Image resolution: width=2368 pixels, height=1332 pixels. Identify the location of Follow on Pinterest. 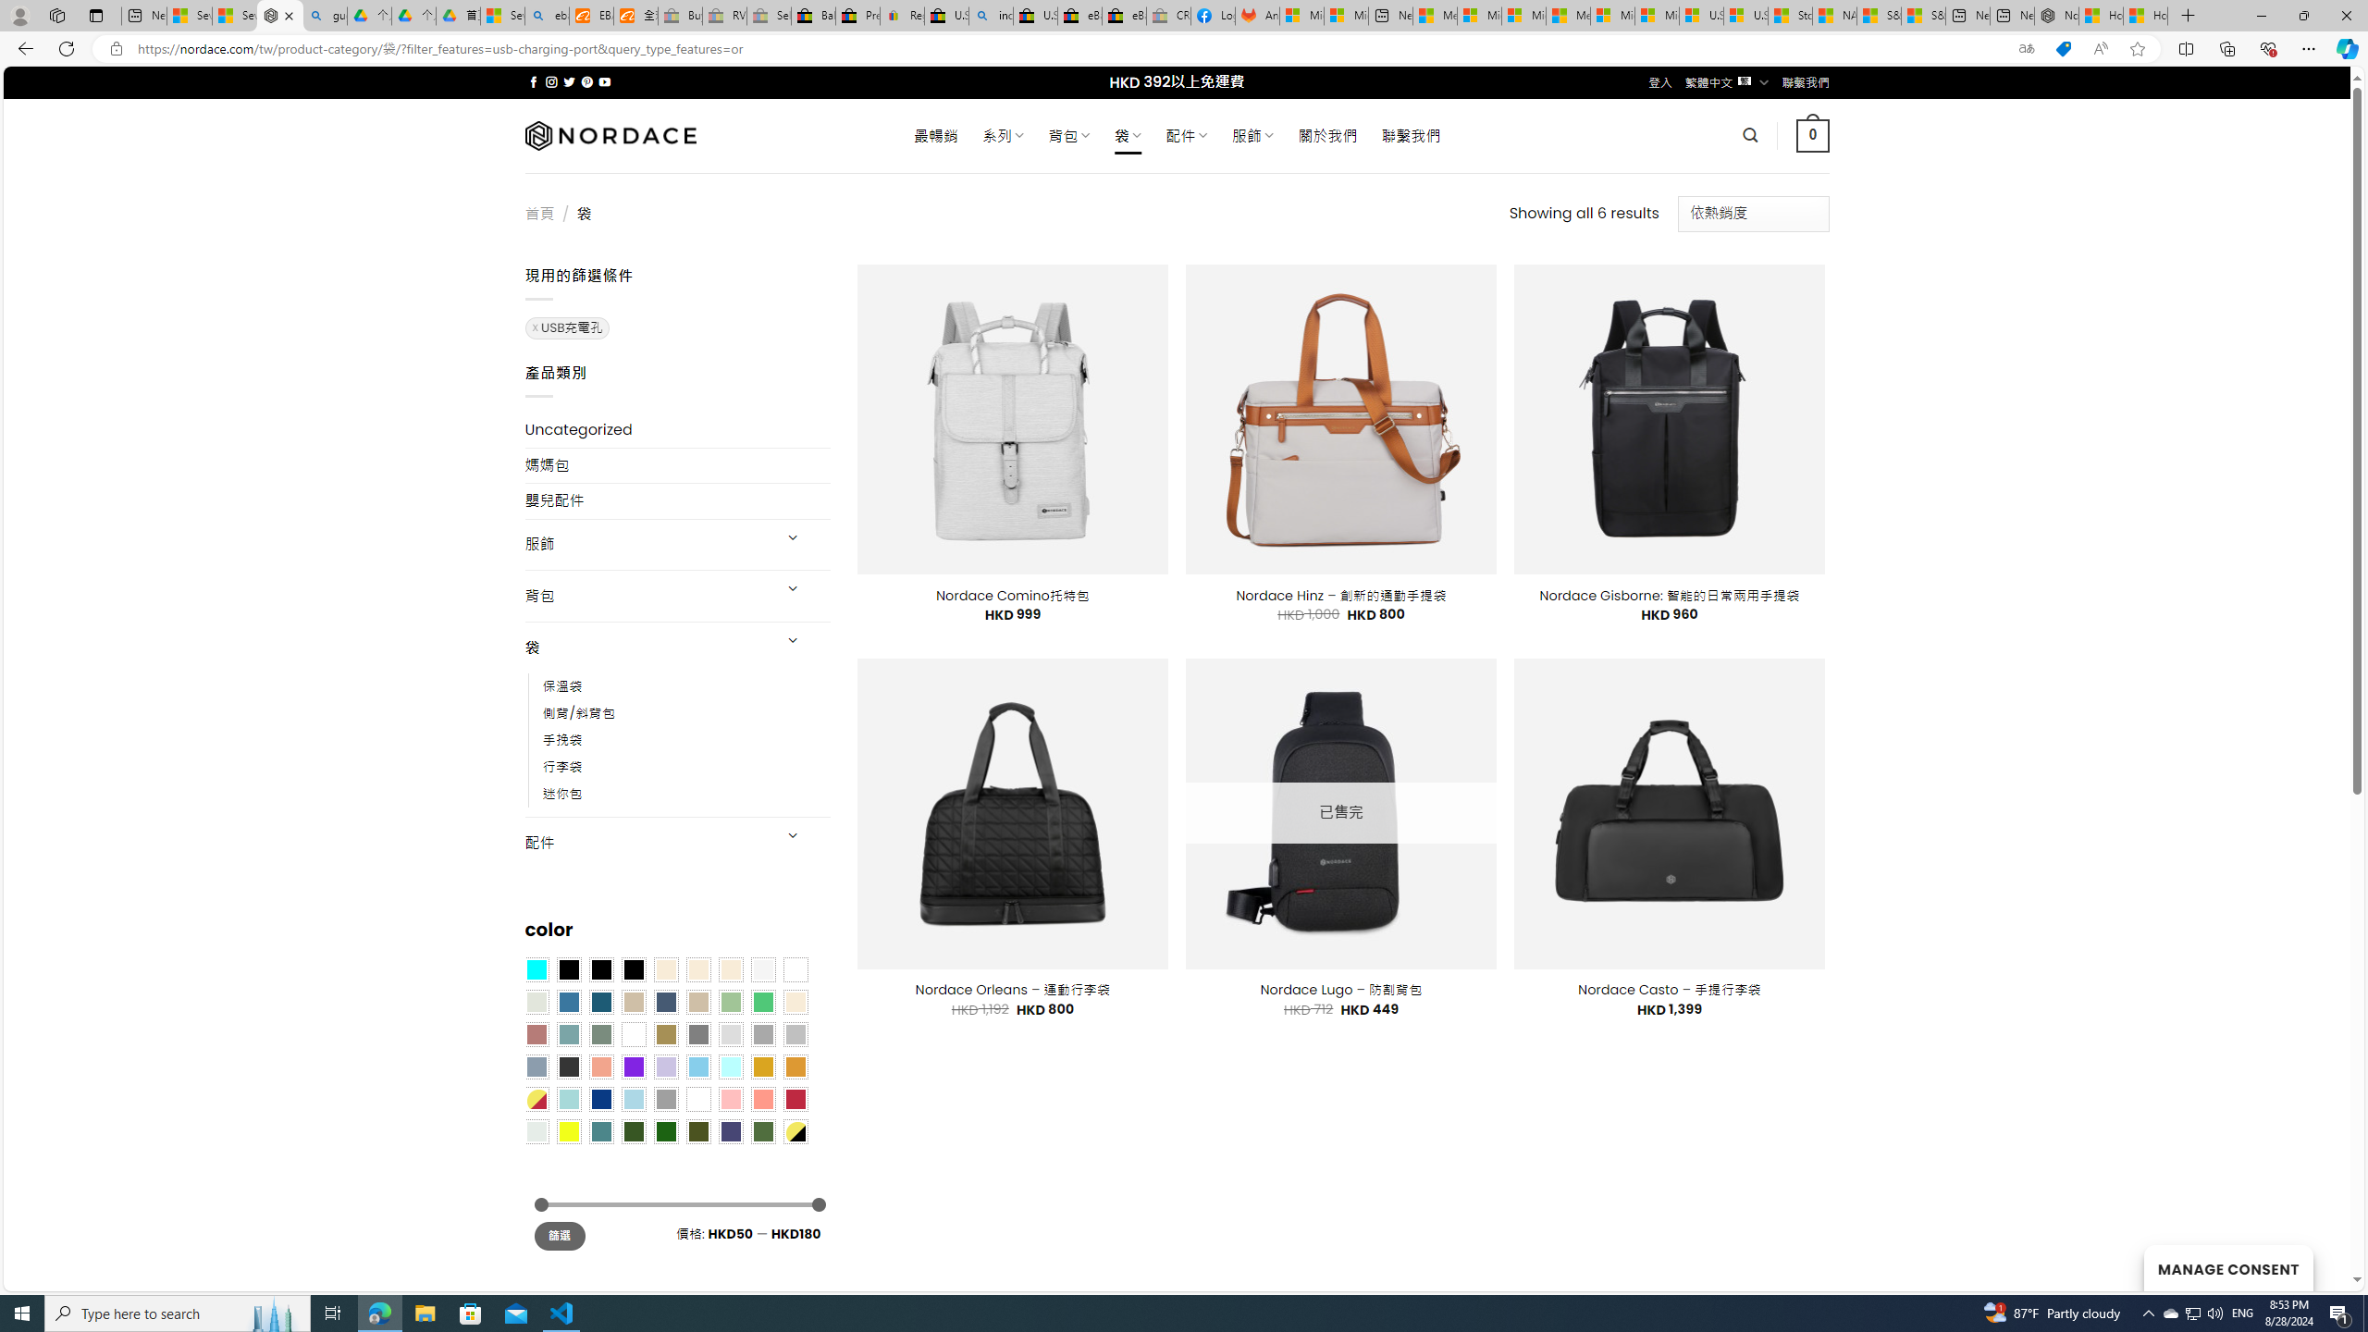
(586, 81).